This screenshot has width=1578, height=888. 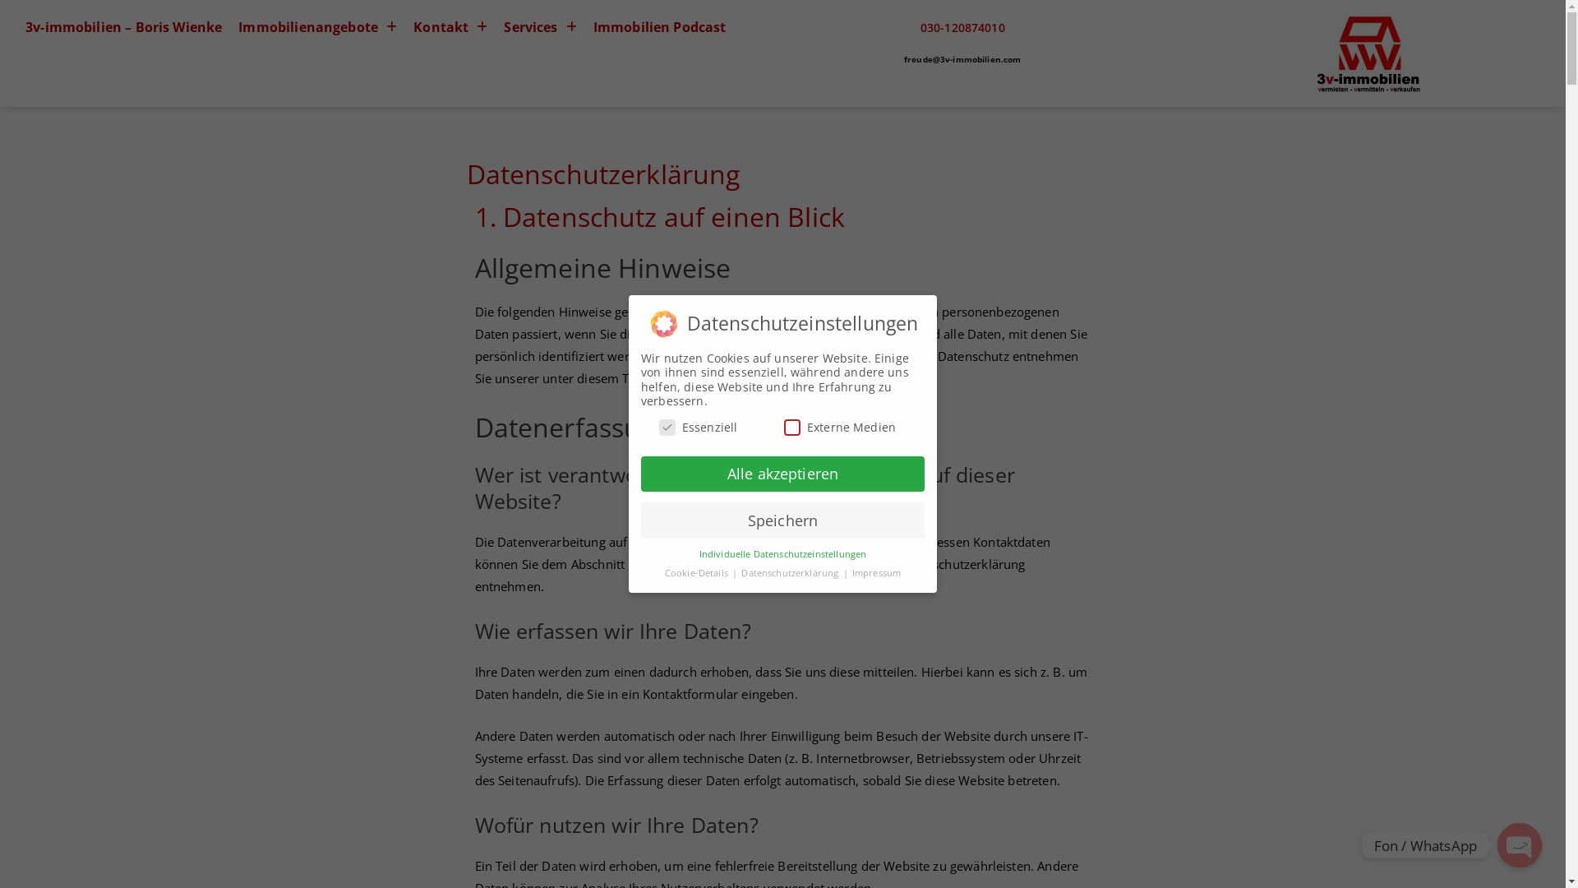 I want to click on Individuelle Datenschutzeinstellungen, so click(x=783, y=554).